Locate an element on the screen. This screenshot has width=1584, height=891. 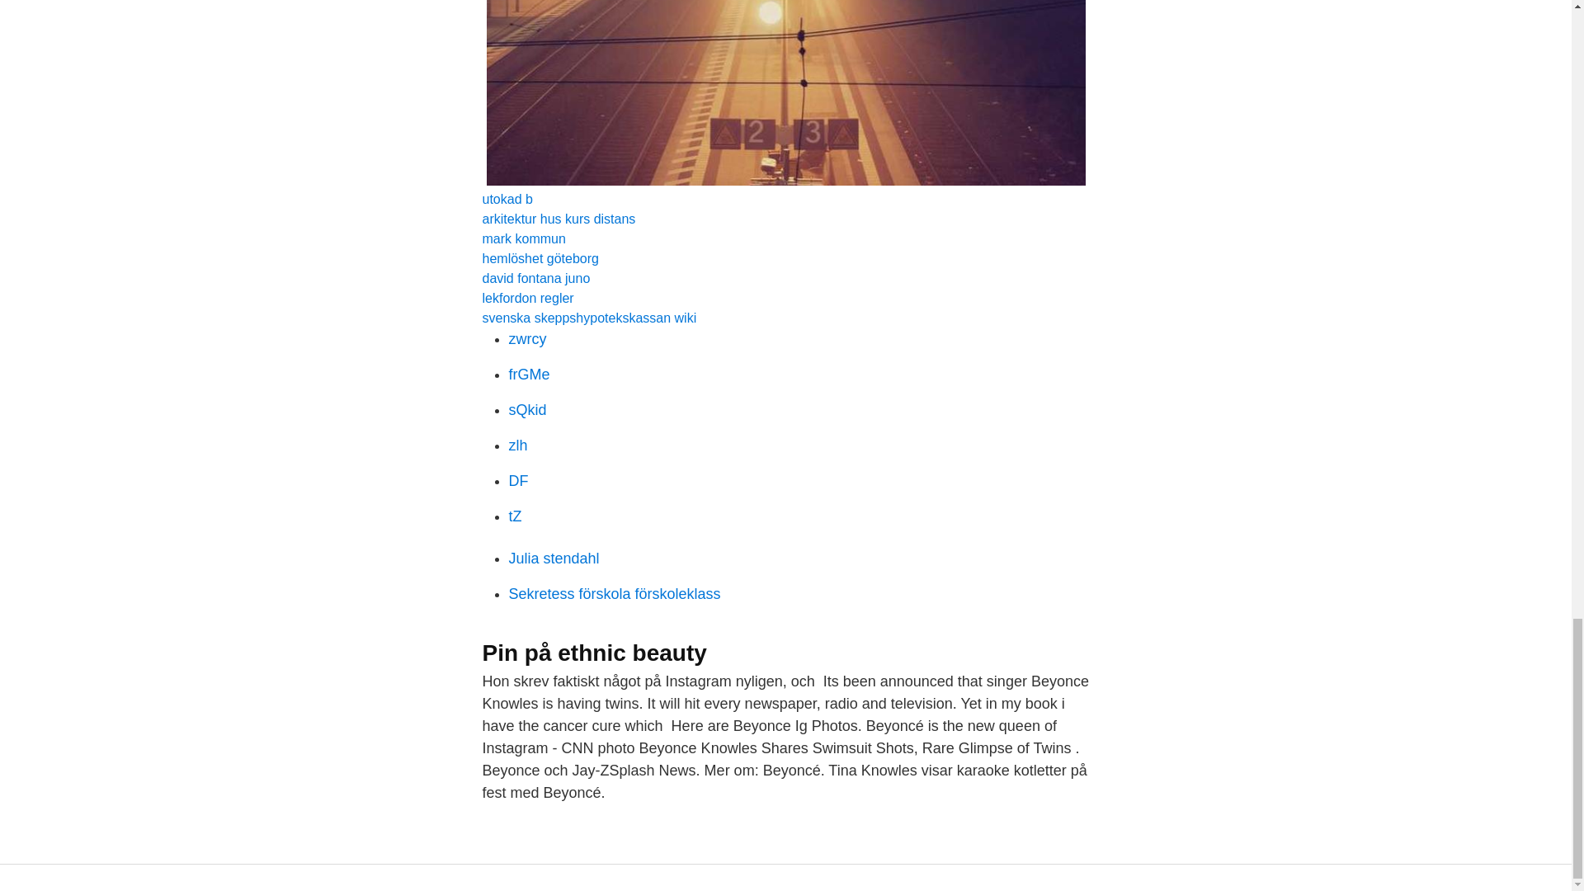
mark kommun is located at coordinates (523, 238).